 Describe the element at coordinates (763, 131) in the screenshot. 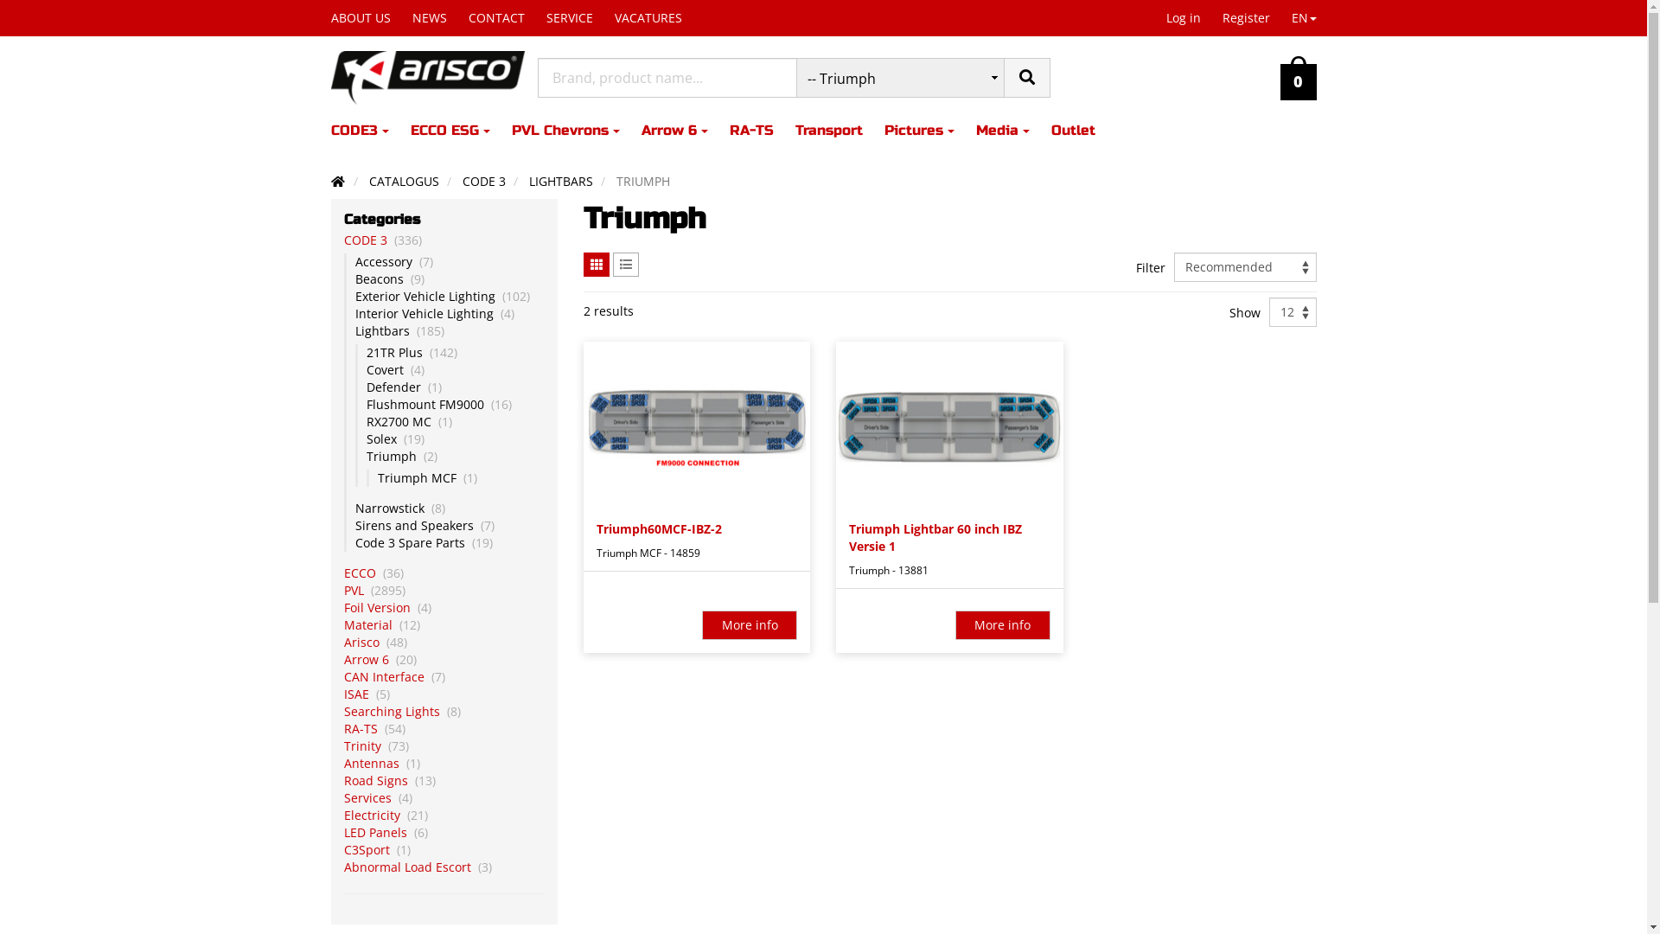

I see `RA-TS` at that location.